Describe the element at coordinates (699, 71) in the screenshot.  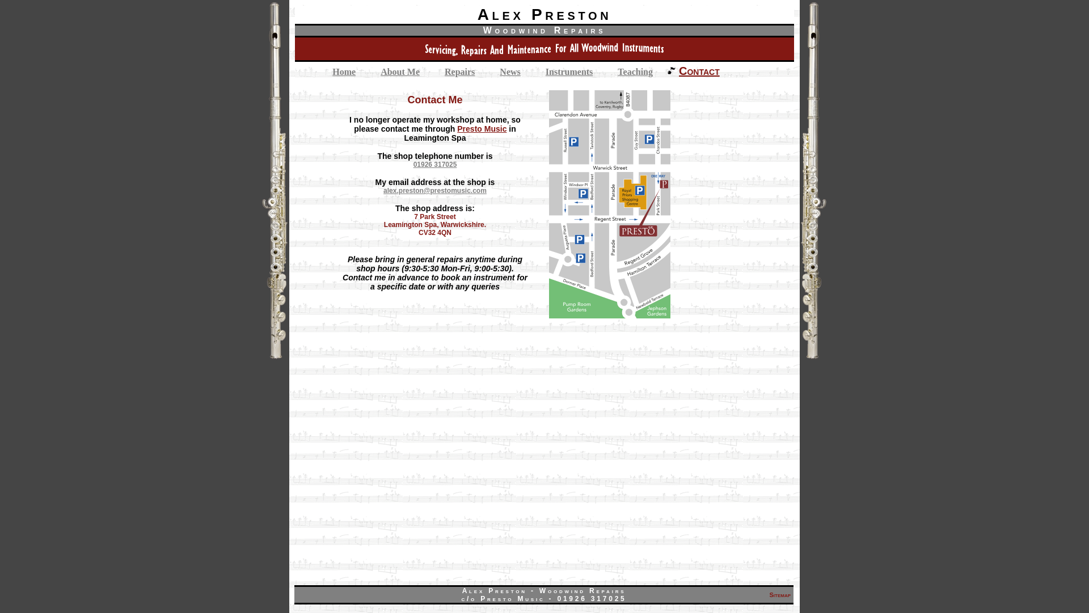
I see `Contact` at that location.